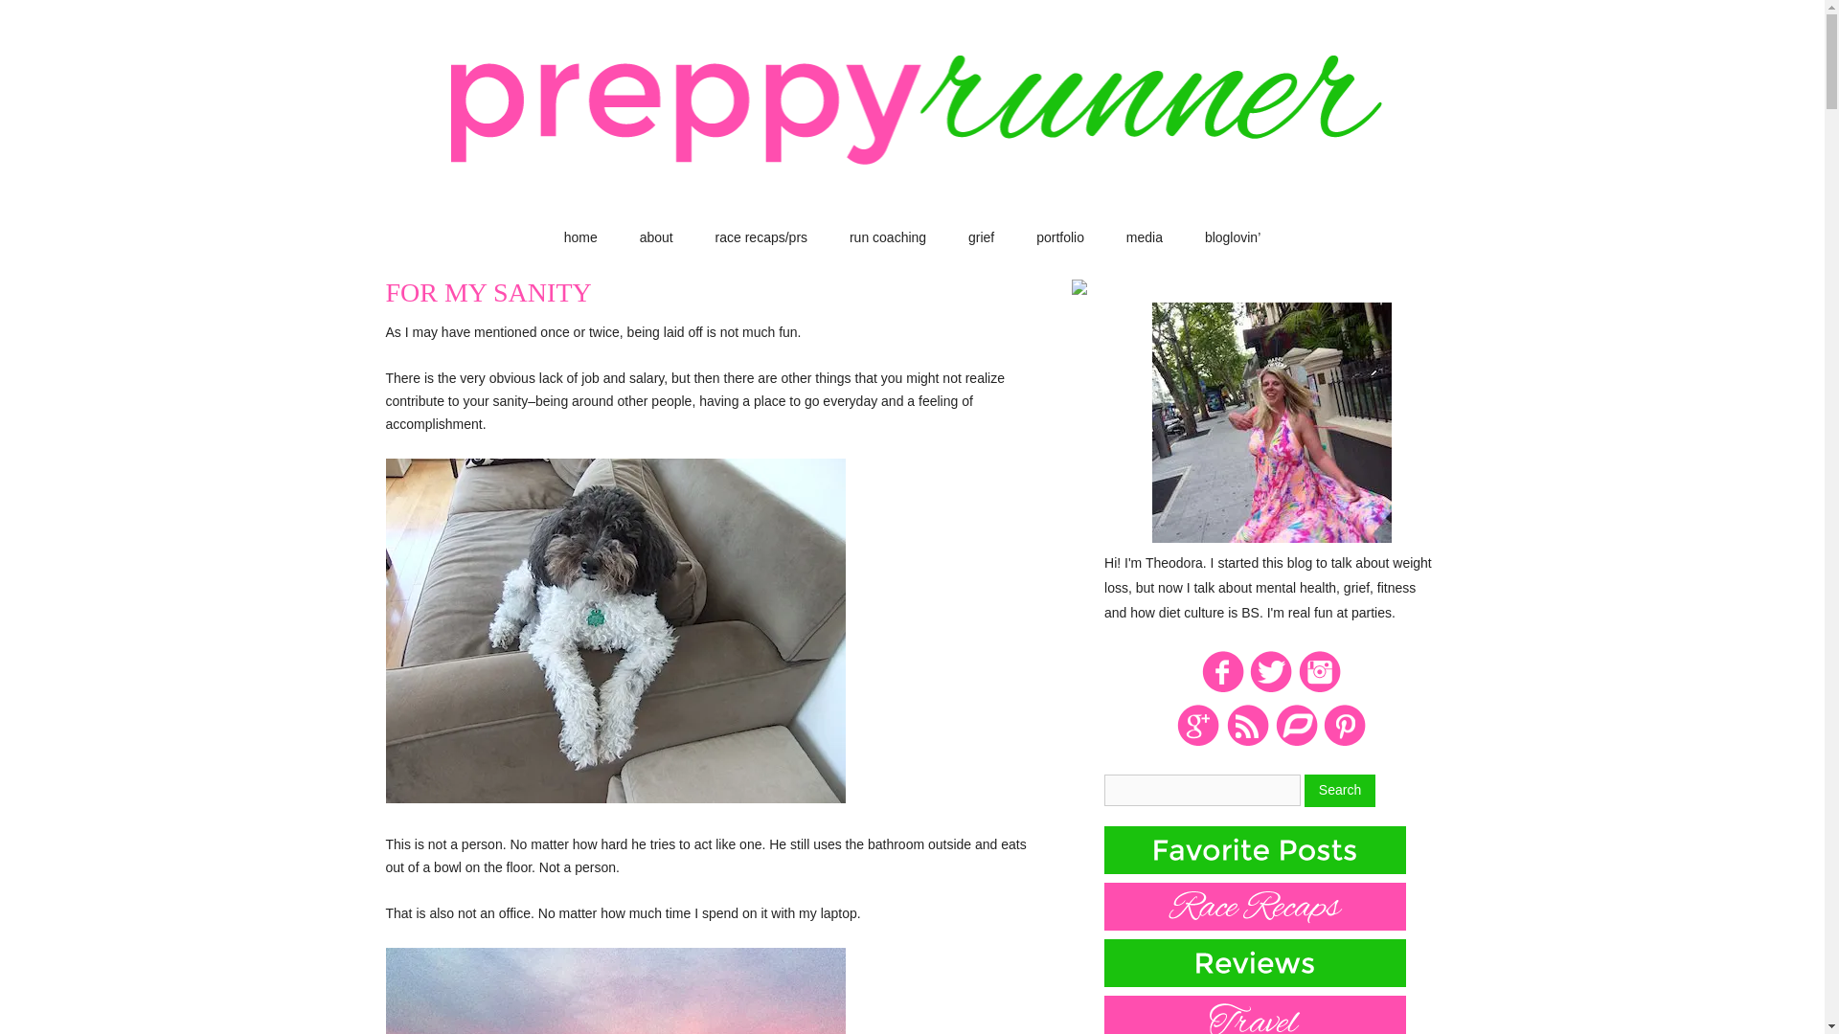 This screenshot has height=1034, width=1839. What do you see at coordinates (1320, 688) in the screenshot?
I see `Instagram` at bounding box center [1320, 688].